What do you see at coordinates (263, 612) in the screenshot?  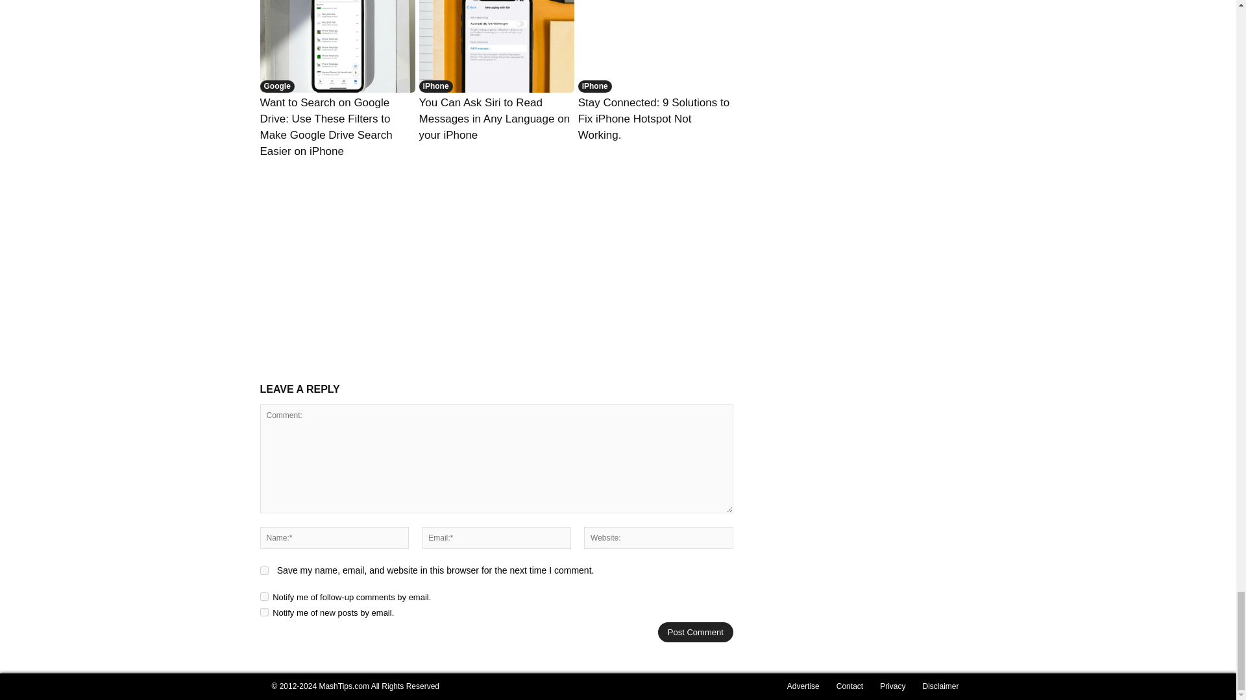 I see `subscribe` at bounding box center [263, 612].